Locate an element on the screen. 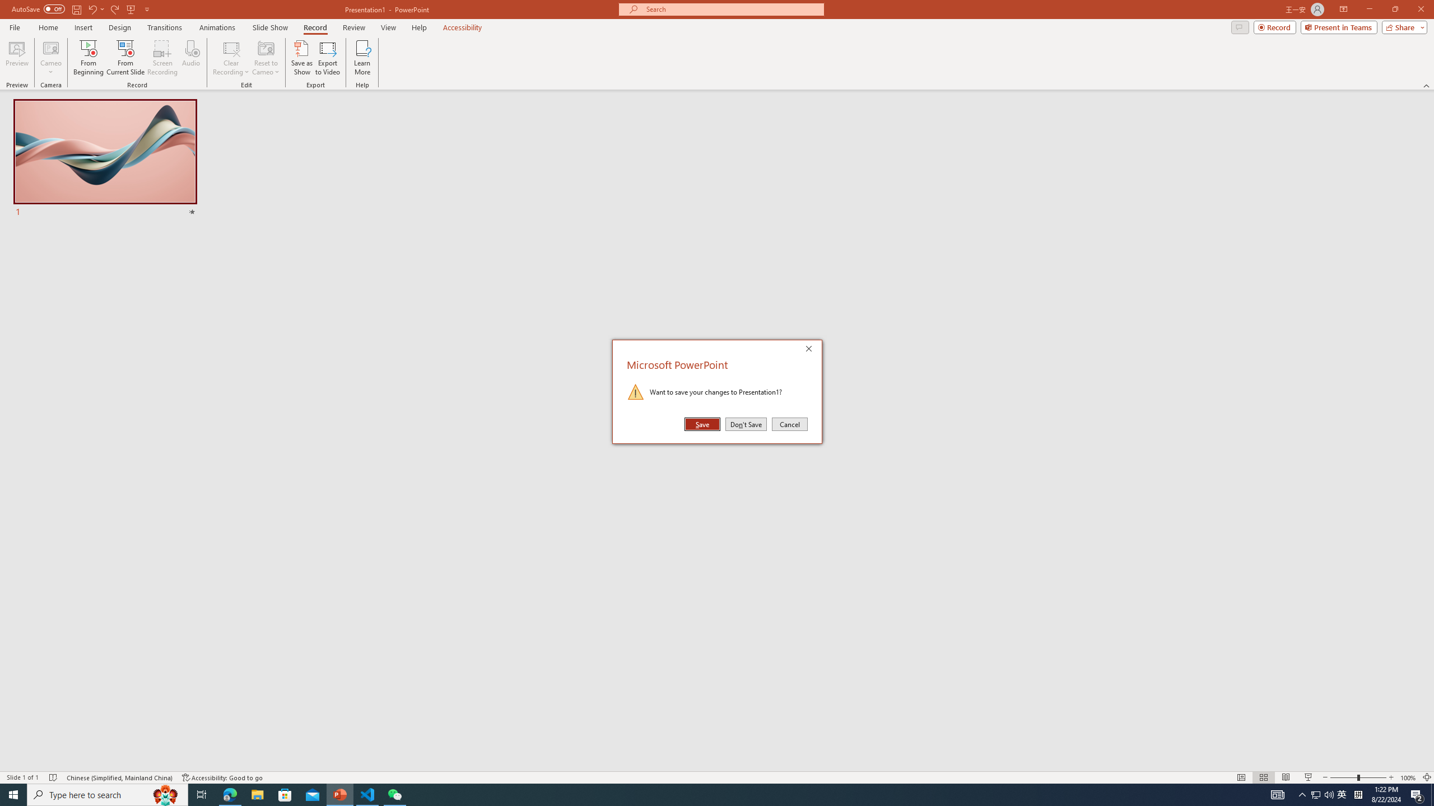 The height and width of the screenshot is (806, 1434). Action Center, 2 new notifications is located at coordinates (1417, 795).